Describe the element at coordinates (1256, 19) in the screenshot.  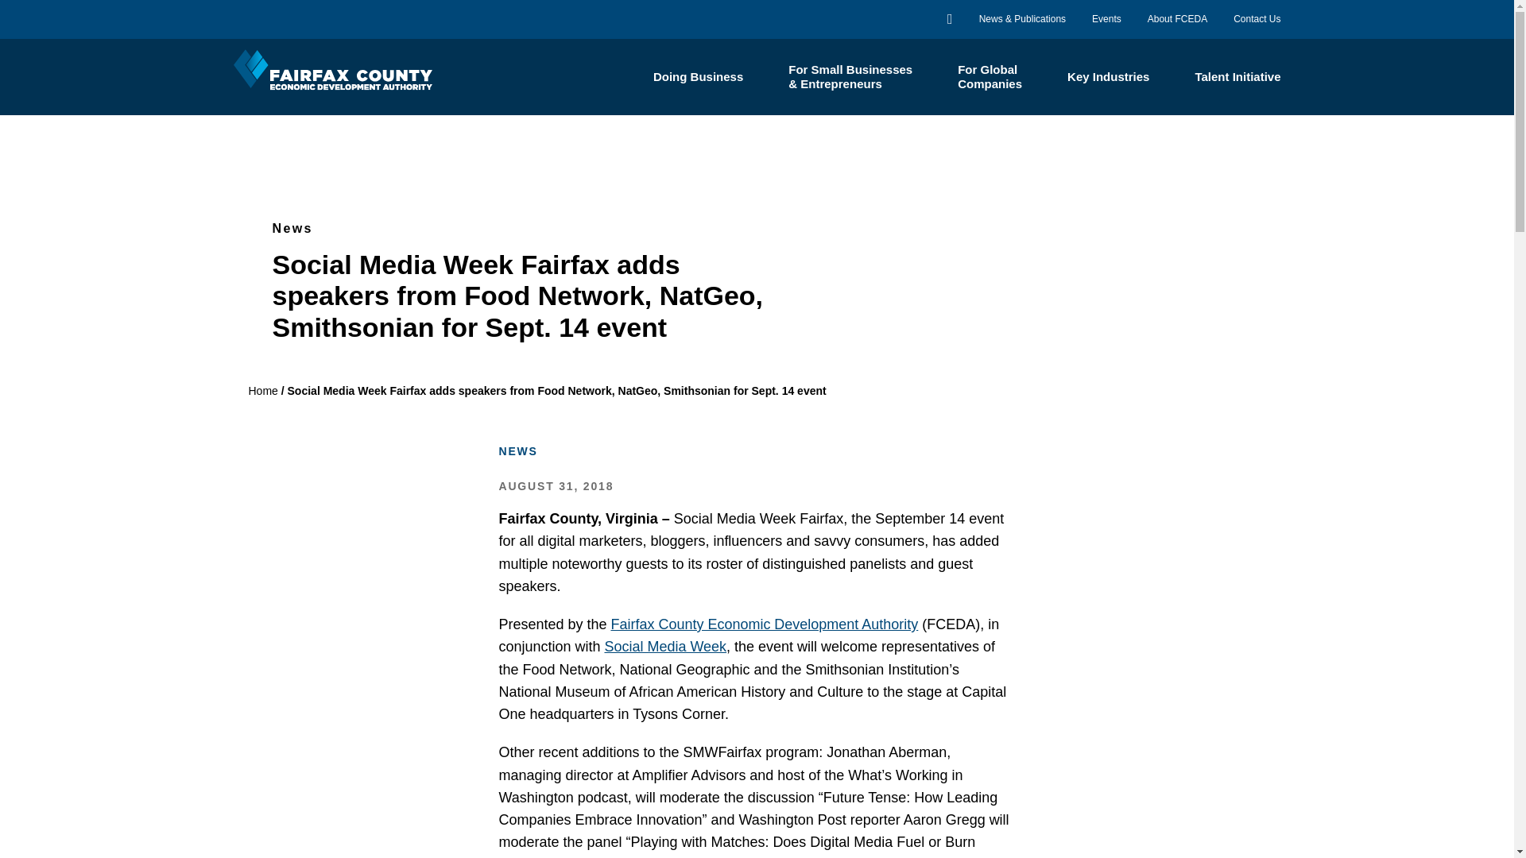
I see `Contact Us` at that location.